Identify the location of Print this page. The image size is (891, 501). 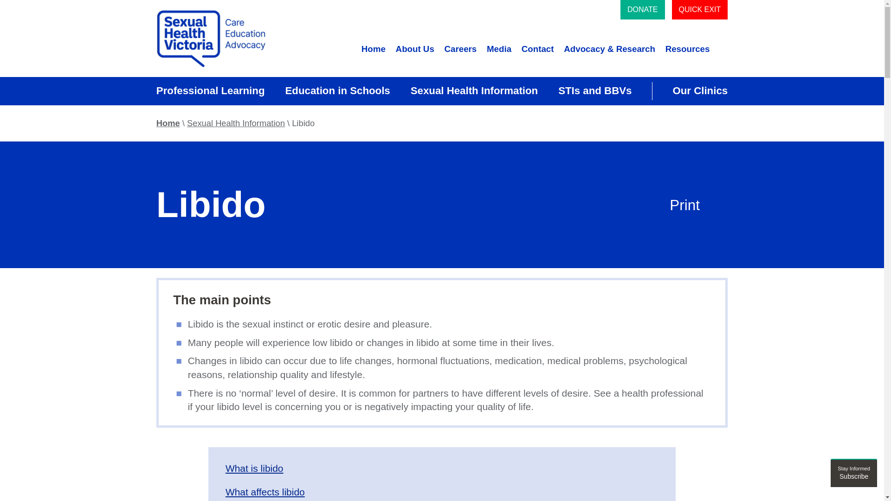
(719, 205).